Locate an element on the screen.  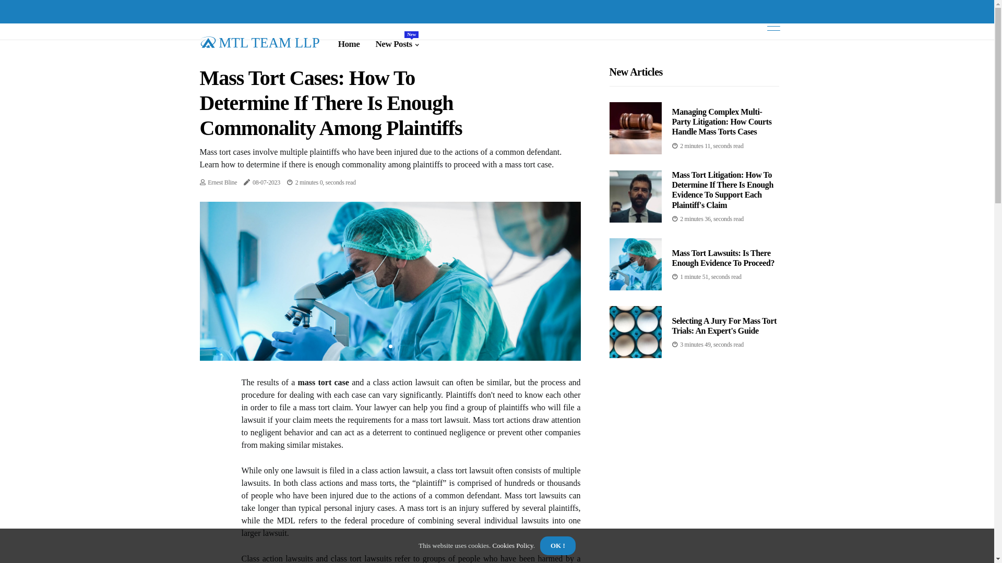
Home is located at coordinates (349, 44).